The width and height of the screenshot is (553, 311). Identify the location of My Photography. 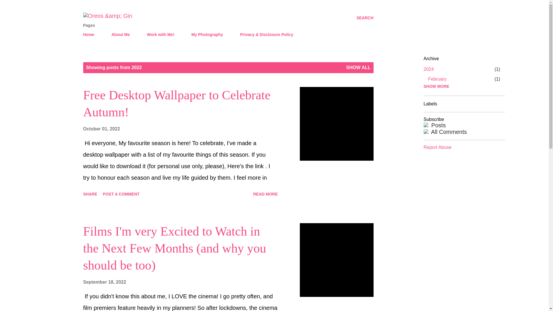
(207, 35).